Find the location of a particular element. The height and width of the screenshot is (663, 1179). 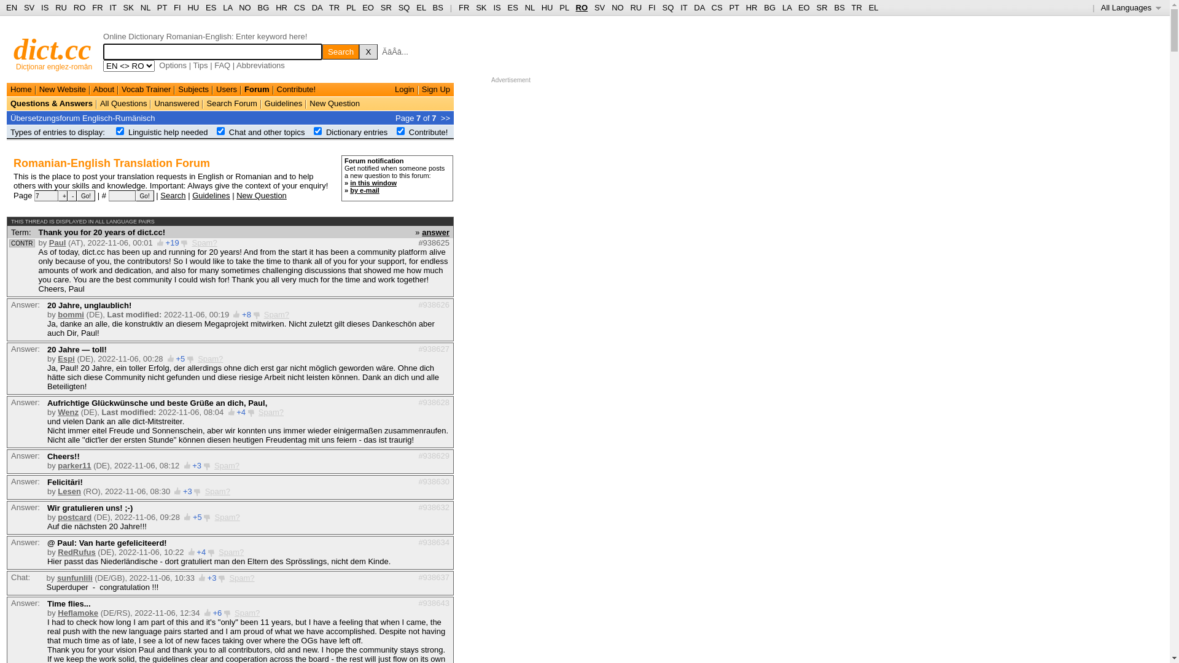

SR is located at coordinates (822, 7).